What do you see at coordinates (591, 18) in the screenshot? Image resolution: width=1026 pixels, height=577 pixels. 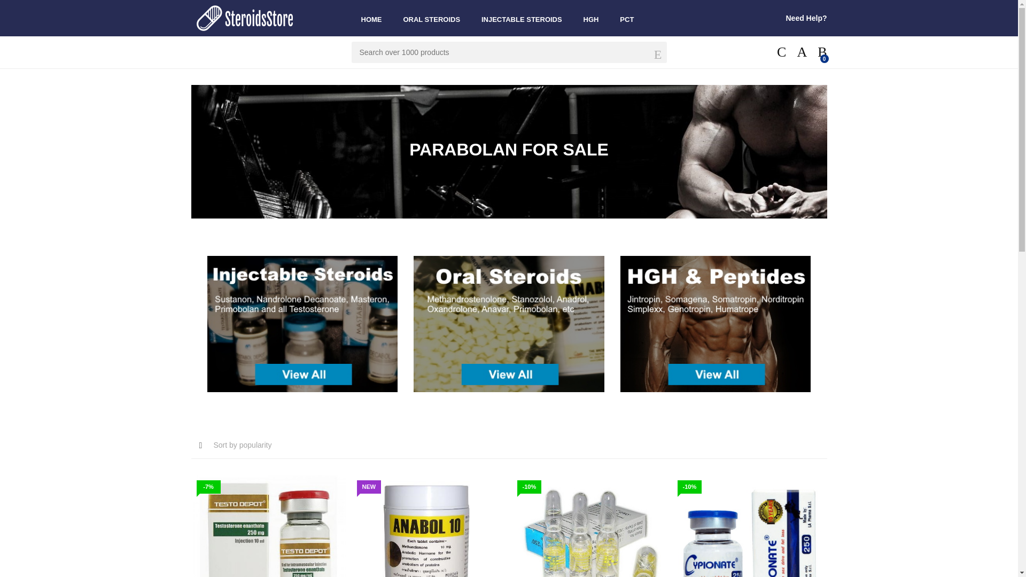 I see `HGH` at bounding box center [591, 18].